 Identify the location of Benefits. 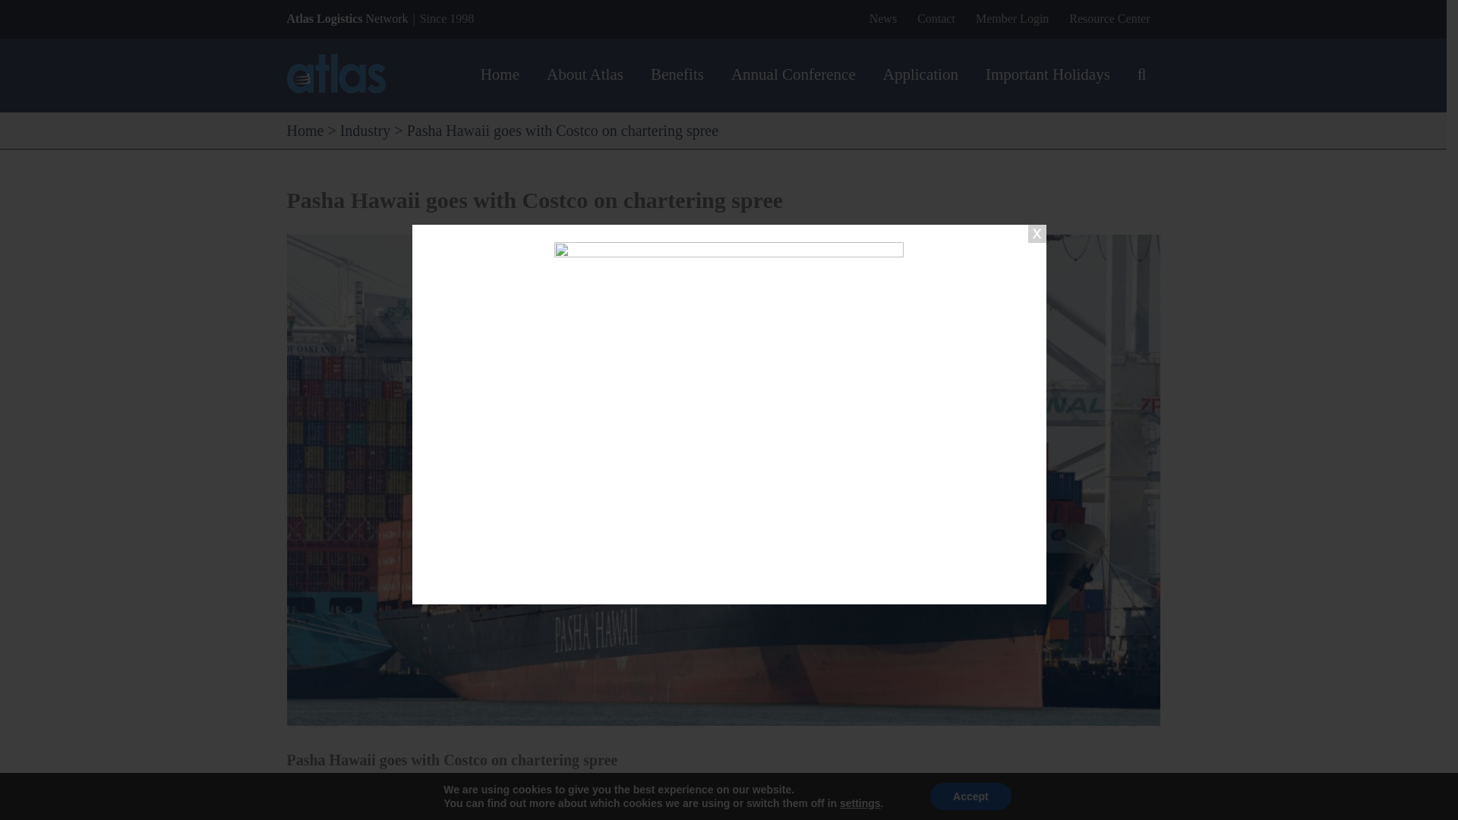
(677, 74).